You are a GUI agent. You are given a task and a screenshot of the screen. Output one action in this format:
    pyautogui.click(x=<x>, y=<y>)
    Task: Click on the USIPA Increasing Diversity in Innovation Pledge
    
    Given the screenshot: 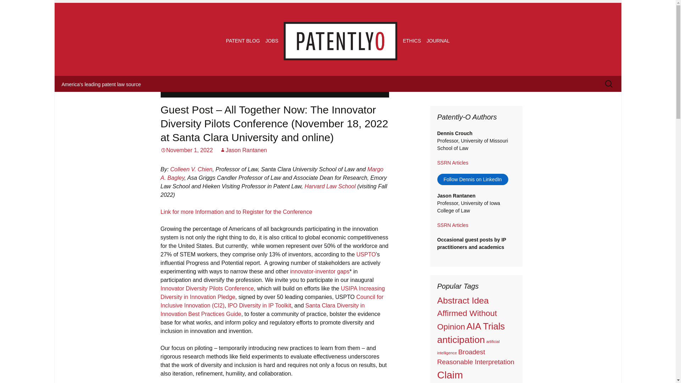 What is the action you would take?
    pyautogui.click(x=272, y=292)
    